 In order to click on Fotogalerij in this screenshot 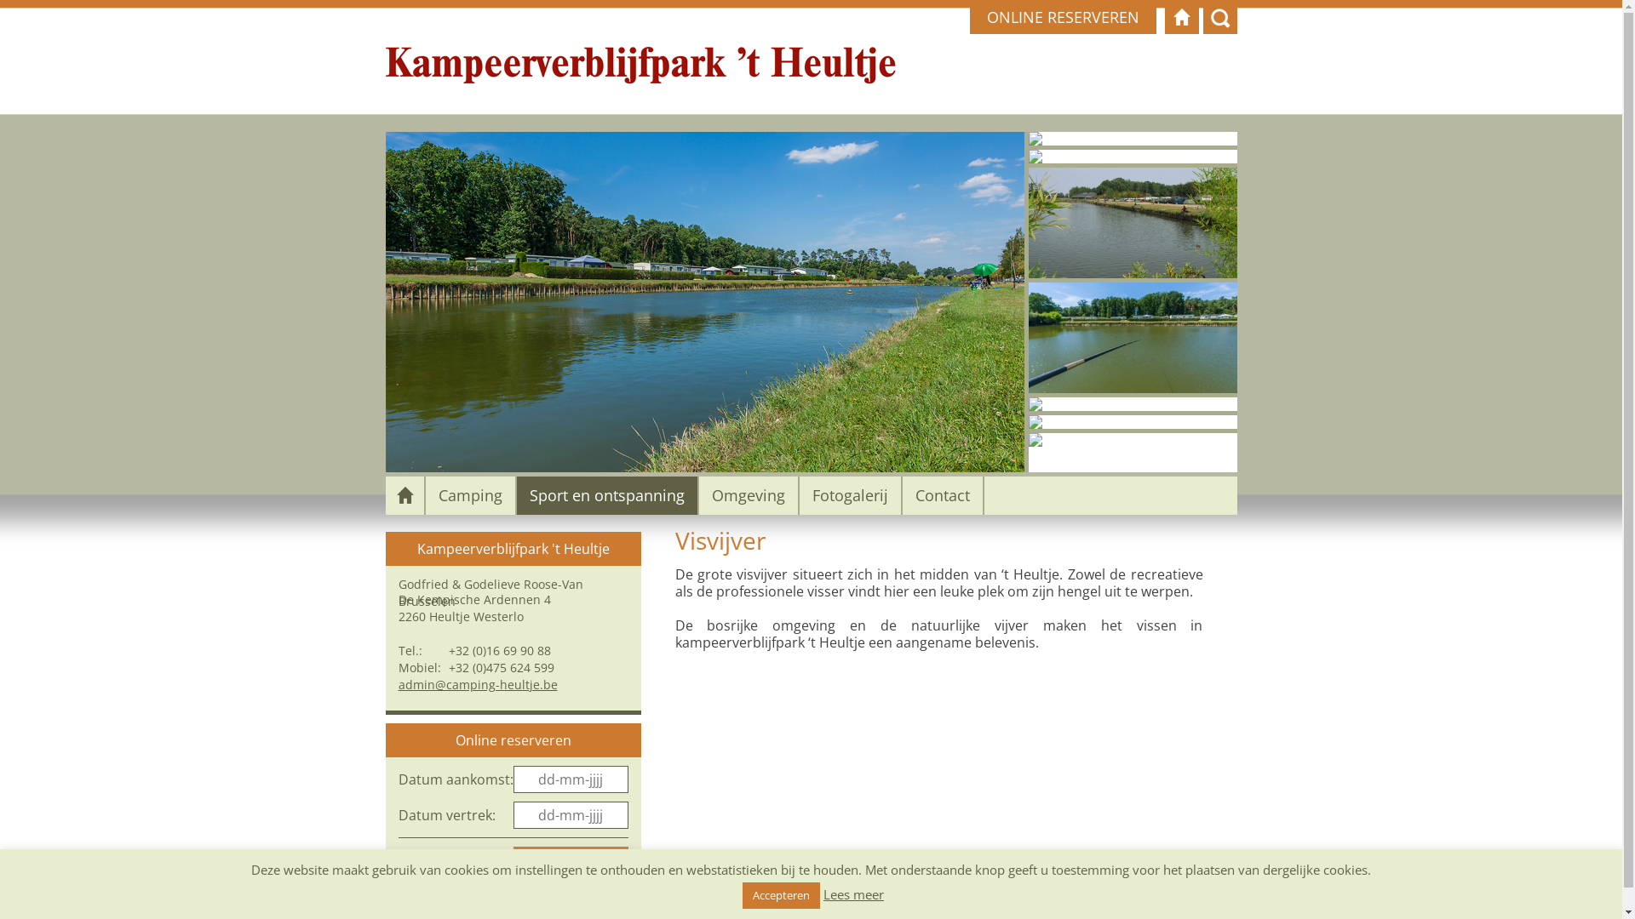, I will do `click(850, 495)`.